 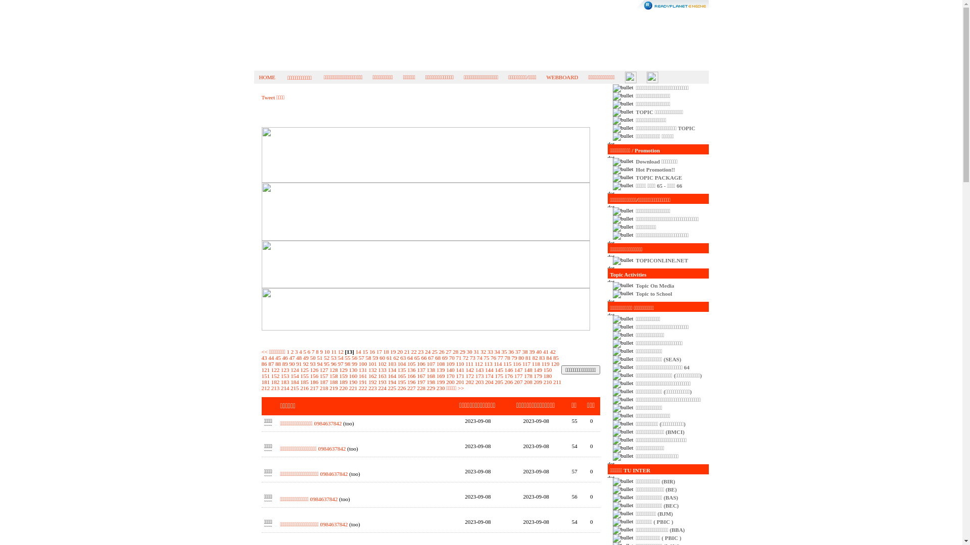 What do you see at coordinates (285, 364) in the screenshot?
I see `89` at bounding box center [285, 364].